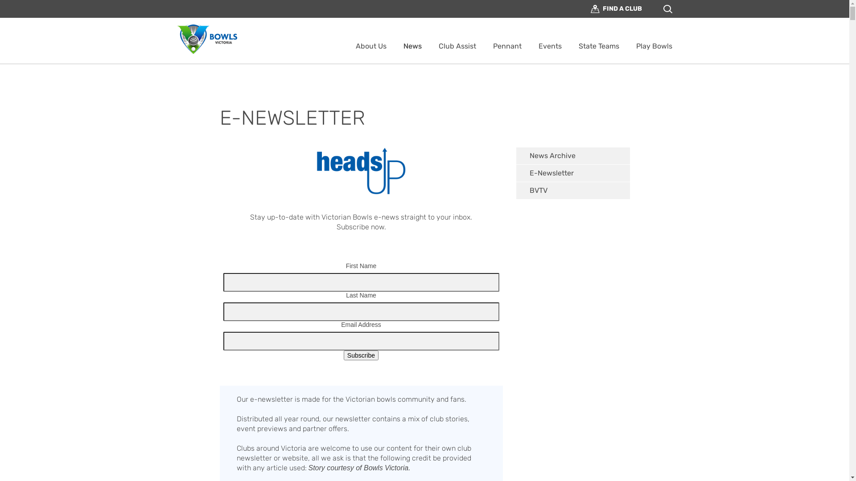 This screenshot has height=481, width=856. I want to click on Club Assist, so click(457, 46).